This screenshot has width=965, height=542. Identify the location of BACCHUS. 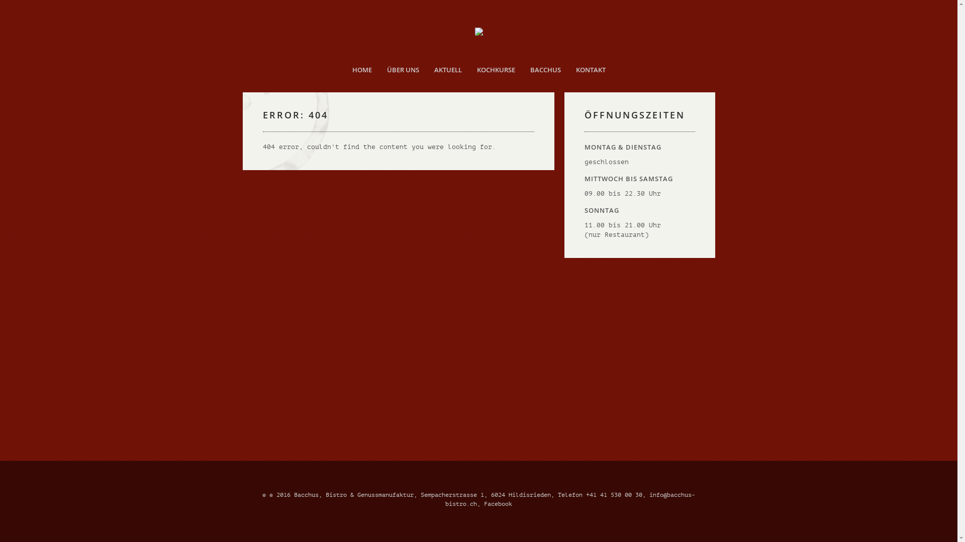
(546, 70).